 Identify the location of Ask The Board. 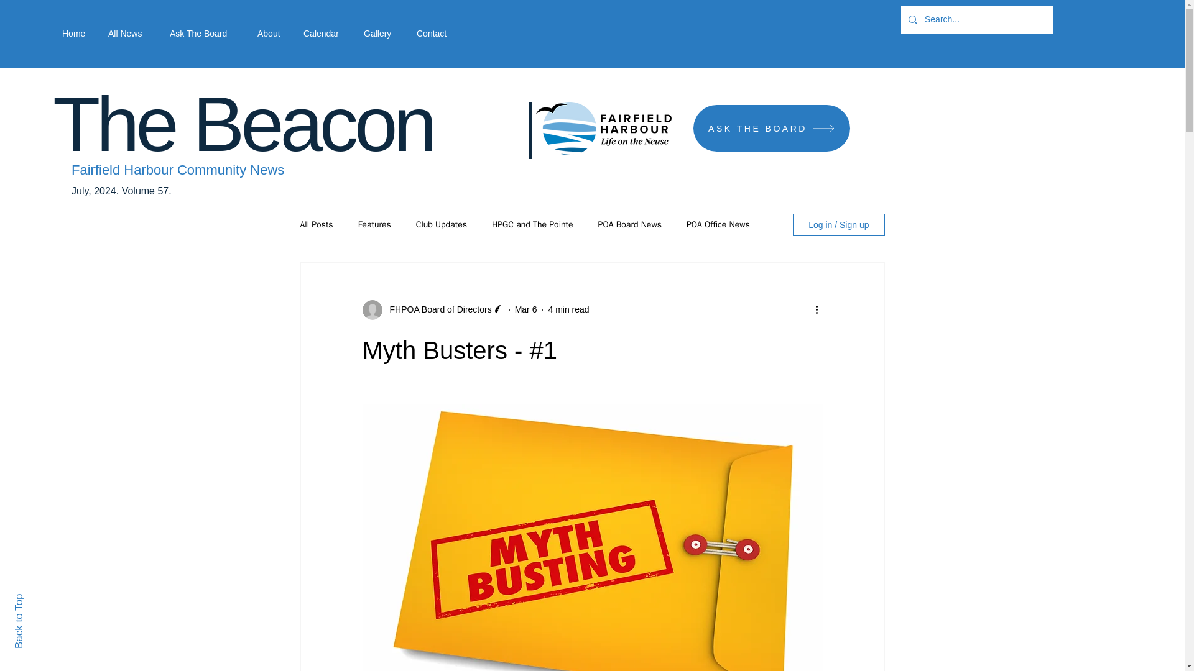
(204, 34).